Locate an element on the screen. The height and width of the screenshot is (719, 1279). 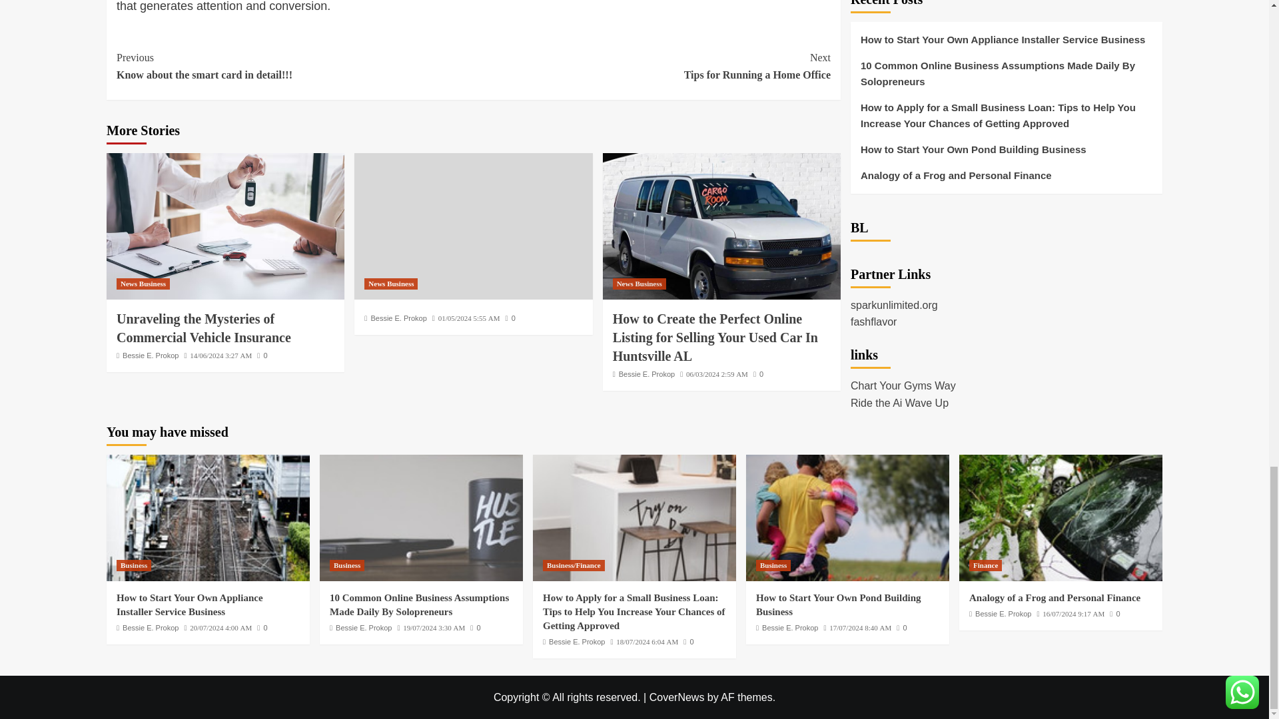
News Business is located at coordinates (204, 328).